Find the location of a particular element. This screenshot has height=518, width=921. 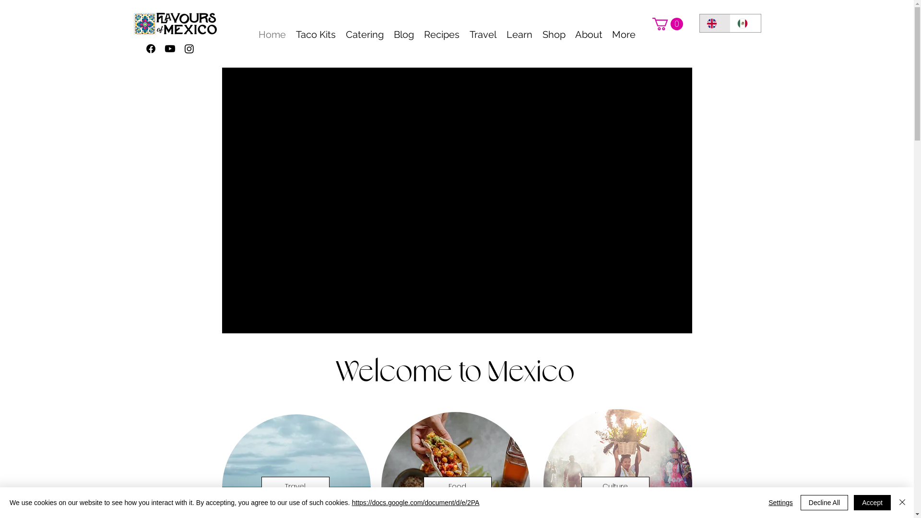

Home is located at coordinates (272, 35).